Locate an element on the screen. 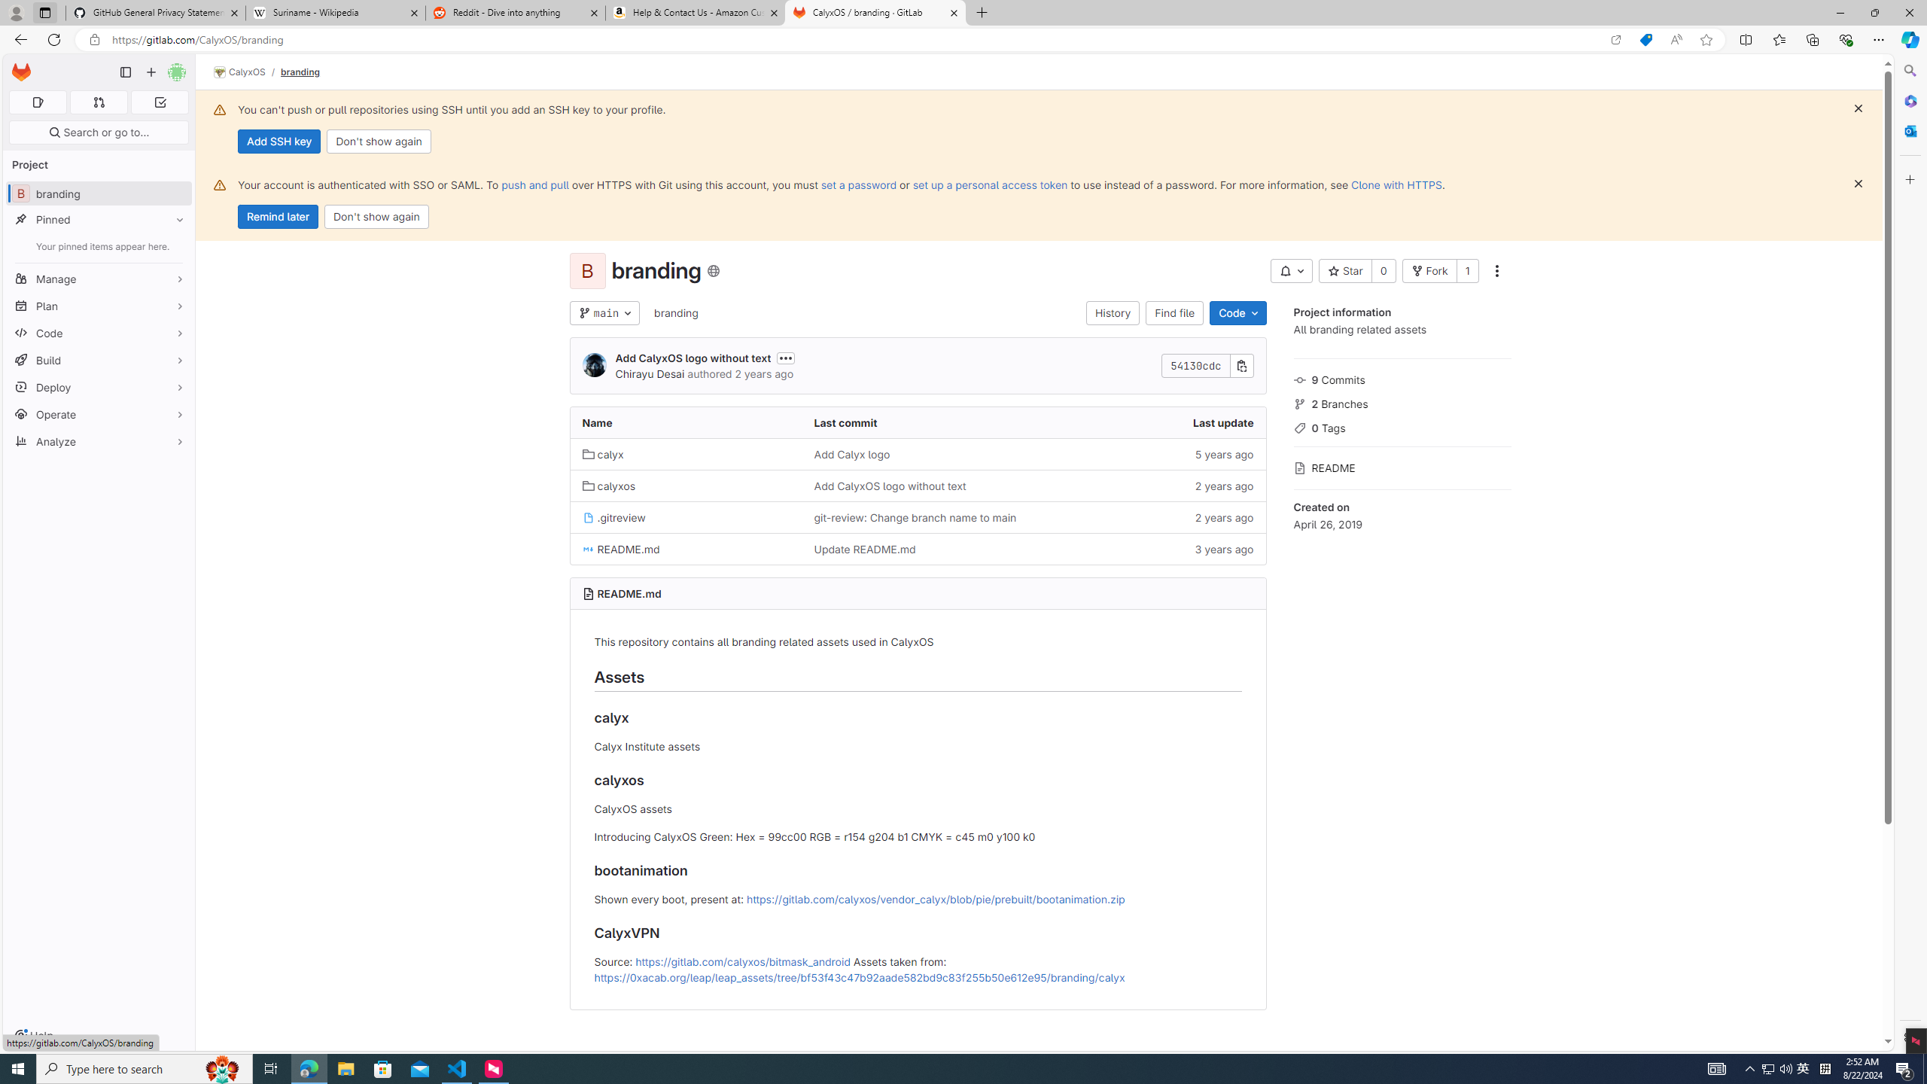  Bbranding is located at coordinates (99, 193).